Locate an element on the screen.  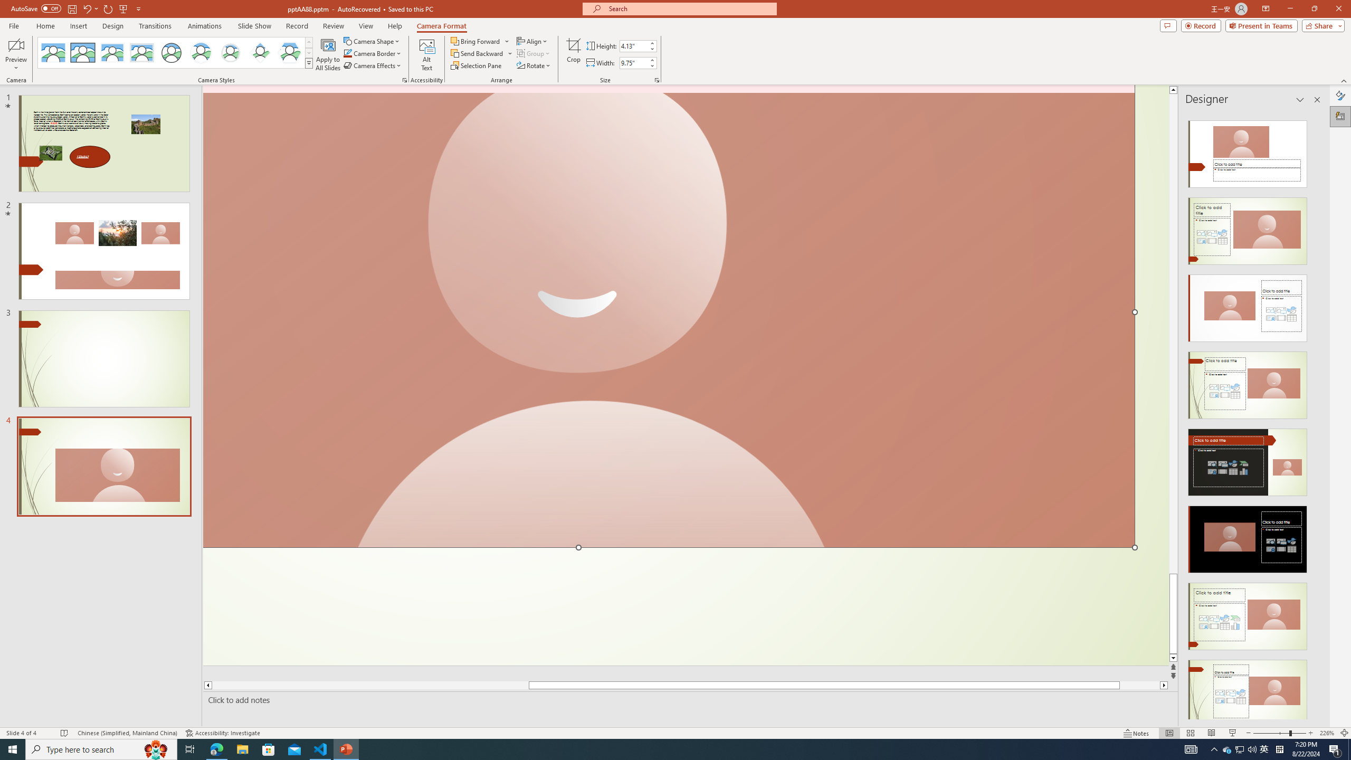
Camera Styles is located at coordinates (309, 63).